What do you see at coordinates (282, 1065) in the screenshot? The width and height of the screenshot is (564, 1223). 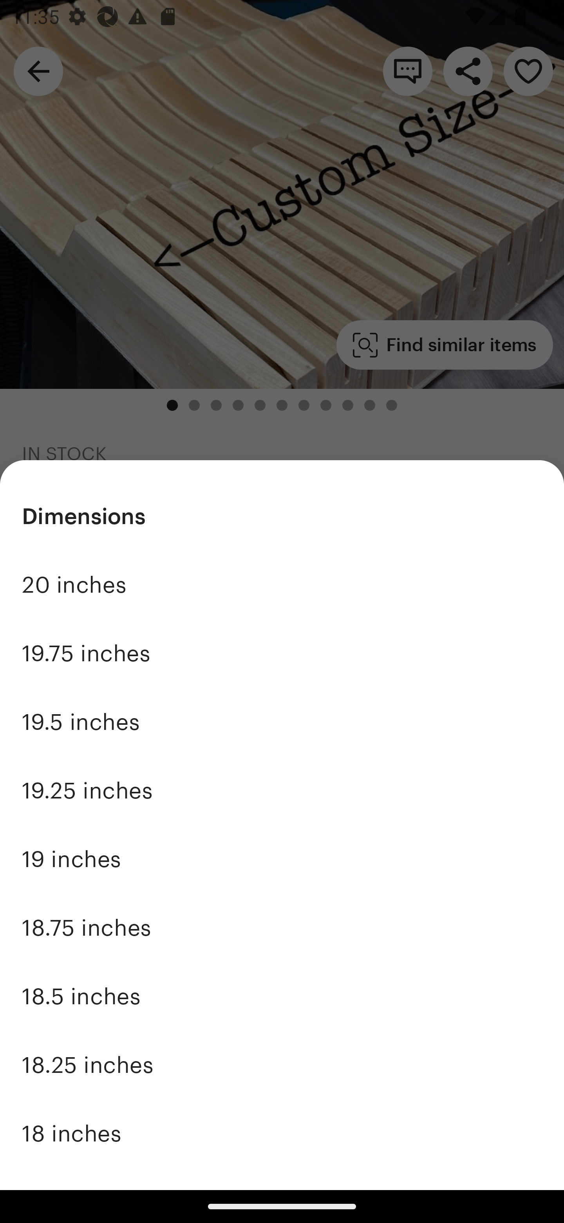 I see `18.25 inches` at bounding box center [282, 1065].